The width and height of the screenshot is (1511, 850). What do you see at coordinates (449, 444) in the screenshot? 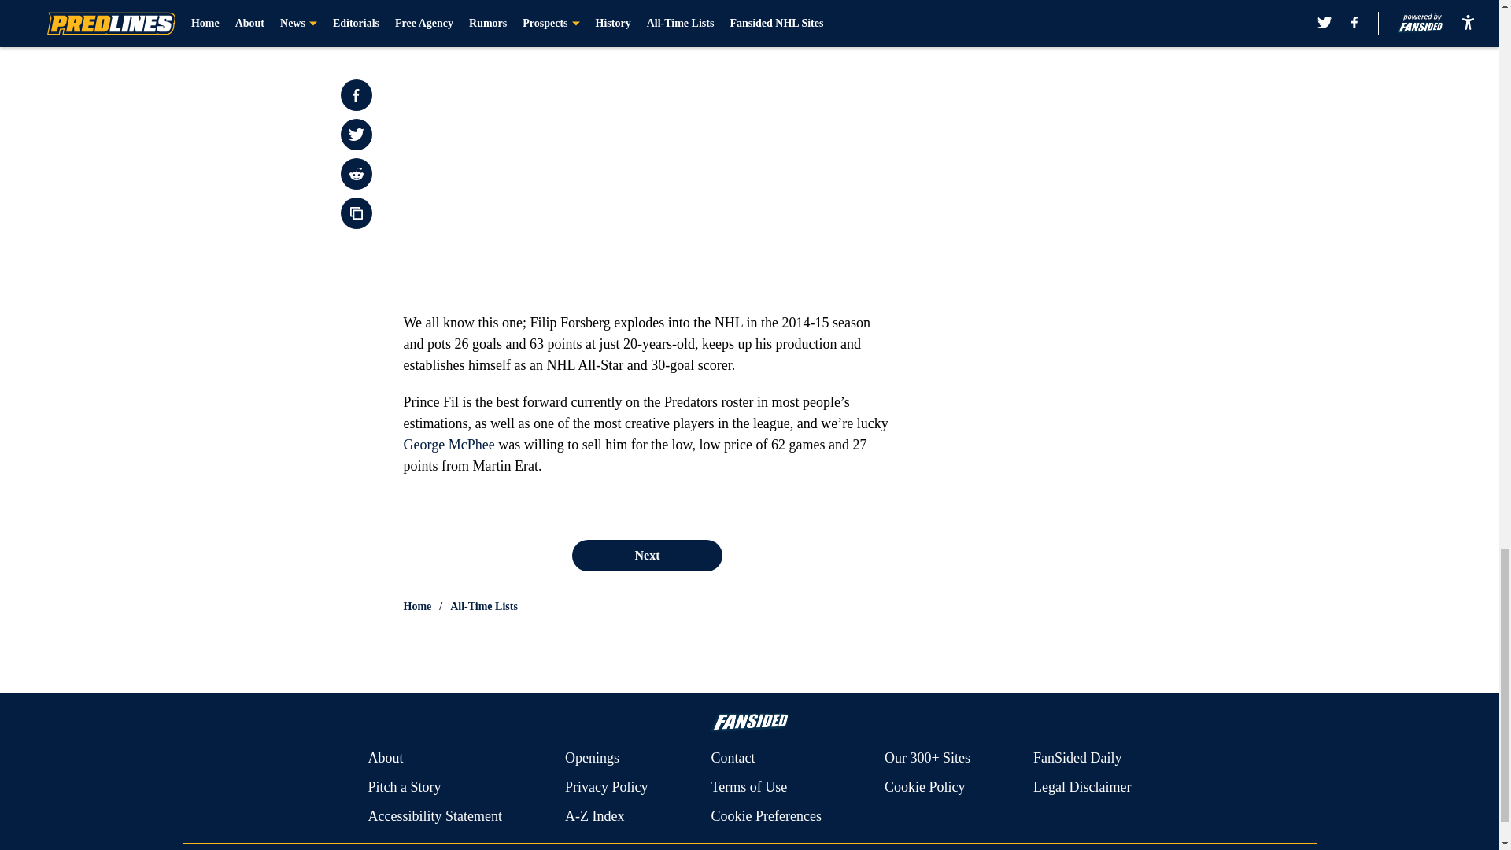
I see `George McPhee` at bounding box center [449, 444].